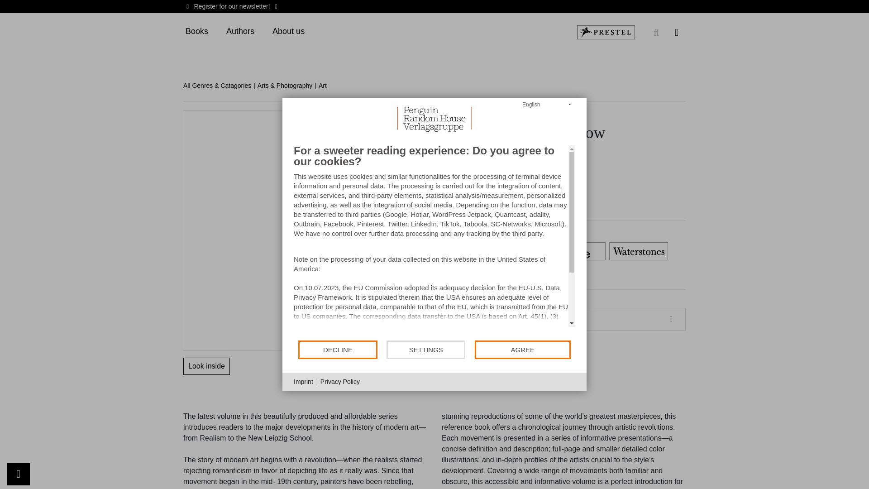 The width and height of the screenshot is (869, 489). What do you see at coordinates (522, 319) in the screenshot?
I see `OTHER PRODUCT FORMS` at bounding box center [522, 319].